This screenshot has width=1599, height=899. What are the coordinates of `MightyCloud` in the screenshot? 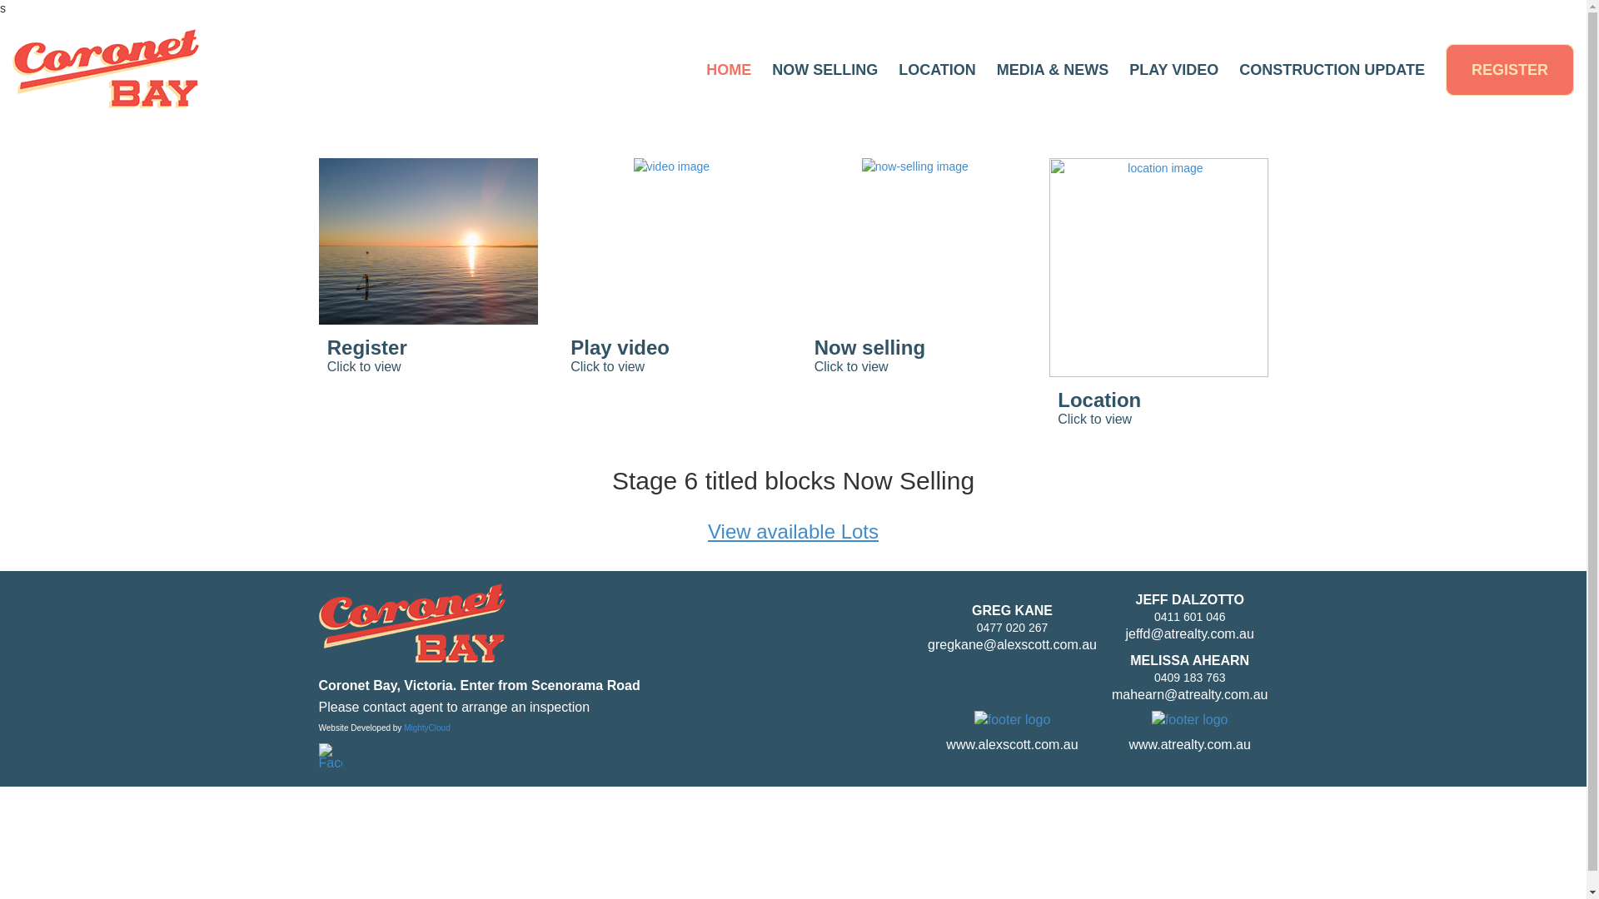 It's located at (427, 728).